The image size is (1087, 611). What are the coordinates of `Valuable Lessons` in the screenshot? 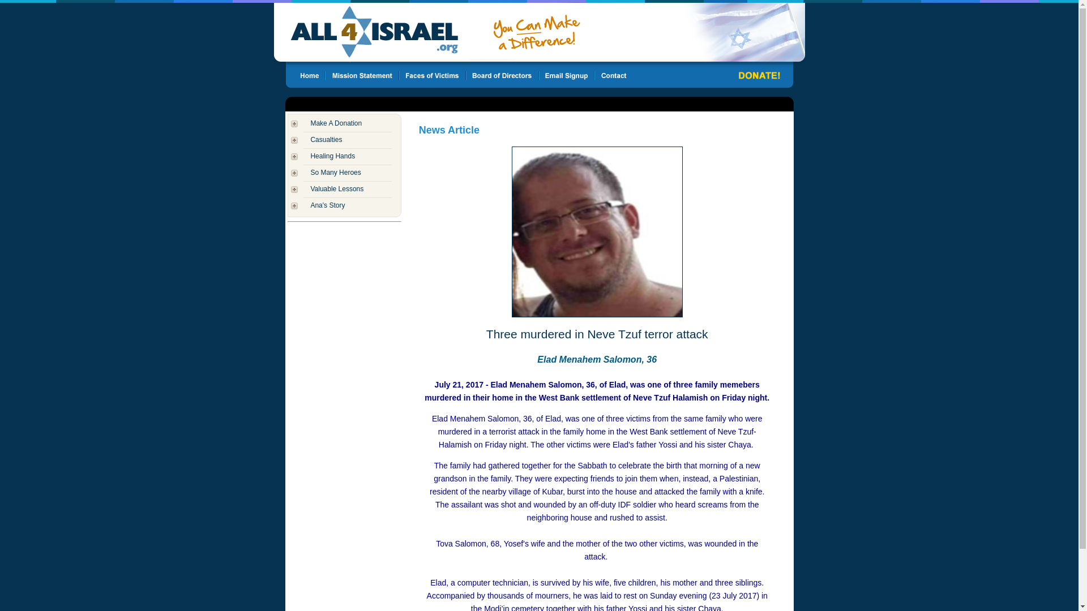 It's located at (336, 189).